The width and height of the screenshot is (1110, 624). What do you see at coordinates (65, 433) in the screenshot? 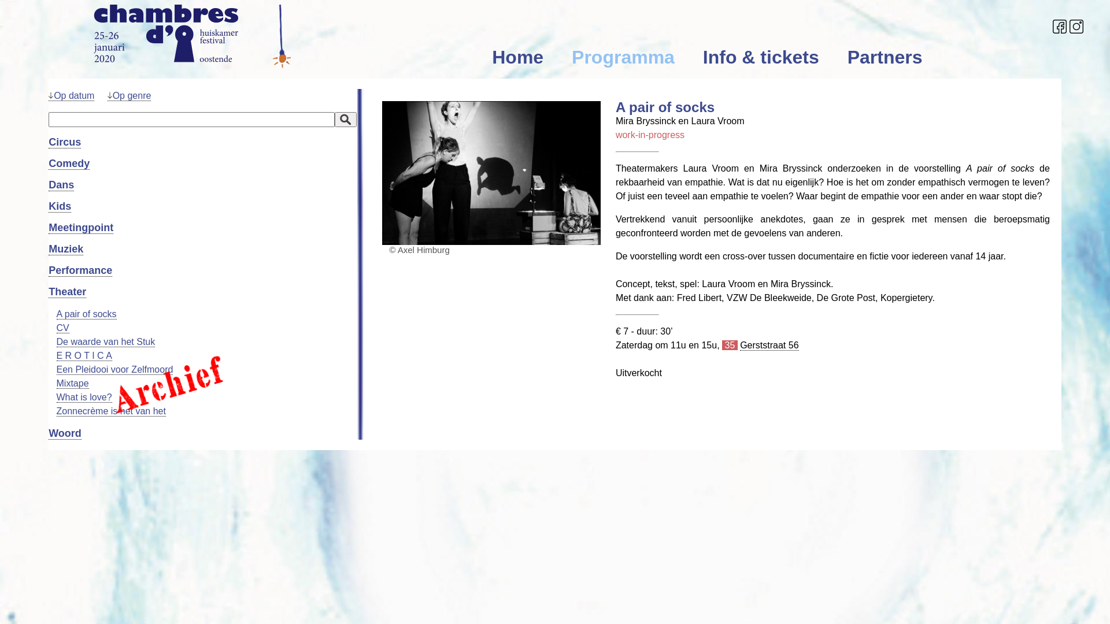
I see `Woord` at bounding box center [65, 433].